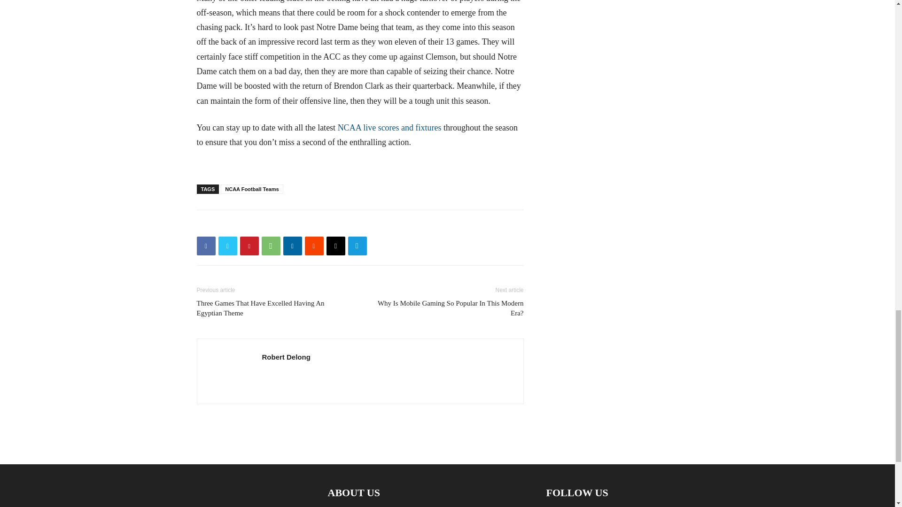 The image size is (902, 507). What do you see at coordinates (271, 246) in the screenshot?
I see `WhatsApp` at bounding box center [271, 246].